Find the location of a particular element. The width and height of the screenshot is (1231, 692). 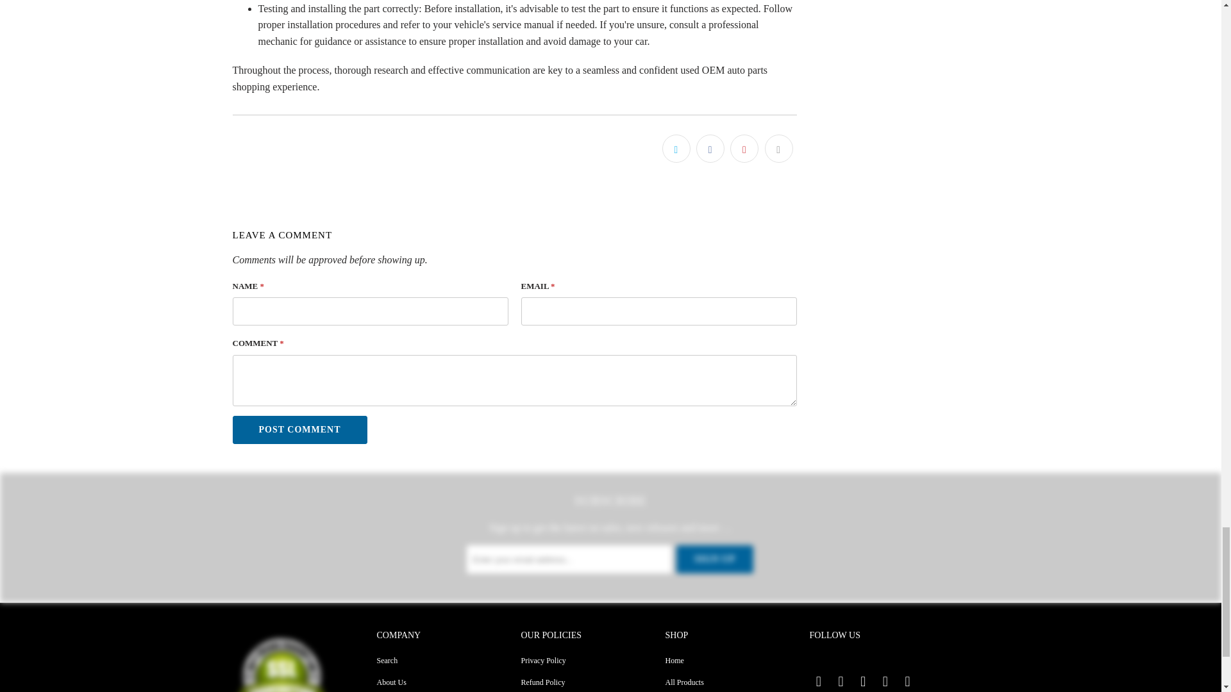

Share this on Facebook is located at coordinates (710, 148).